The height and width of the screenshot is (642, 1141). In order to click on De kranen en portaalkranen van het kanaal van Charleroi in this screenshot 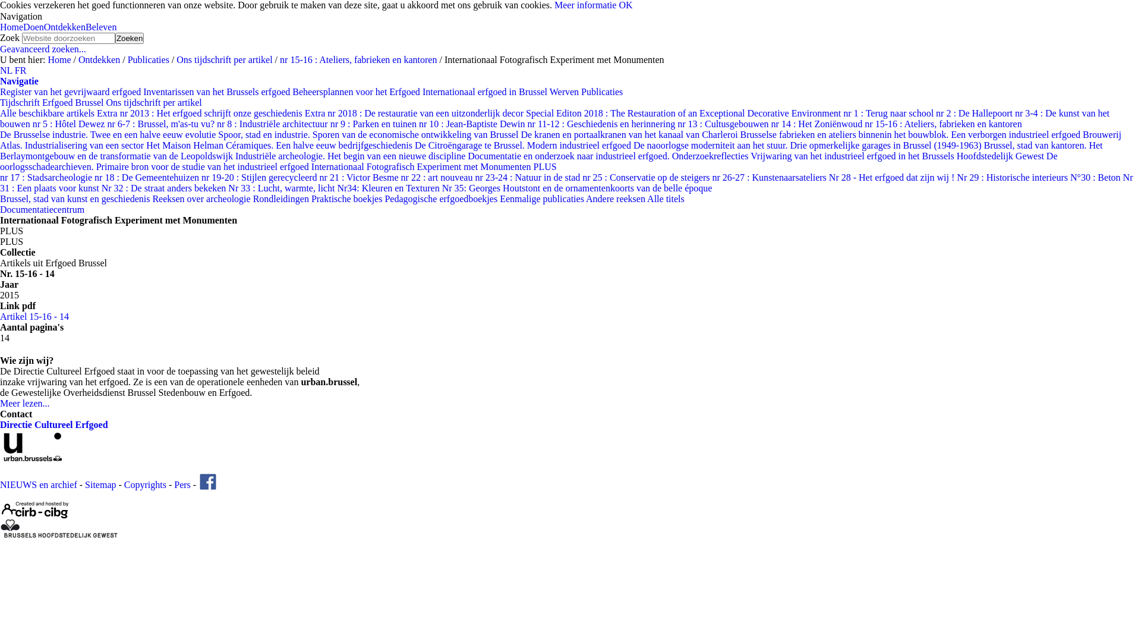, I will do `click(630, 134)`.